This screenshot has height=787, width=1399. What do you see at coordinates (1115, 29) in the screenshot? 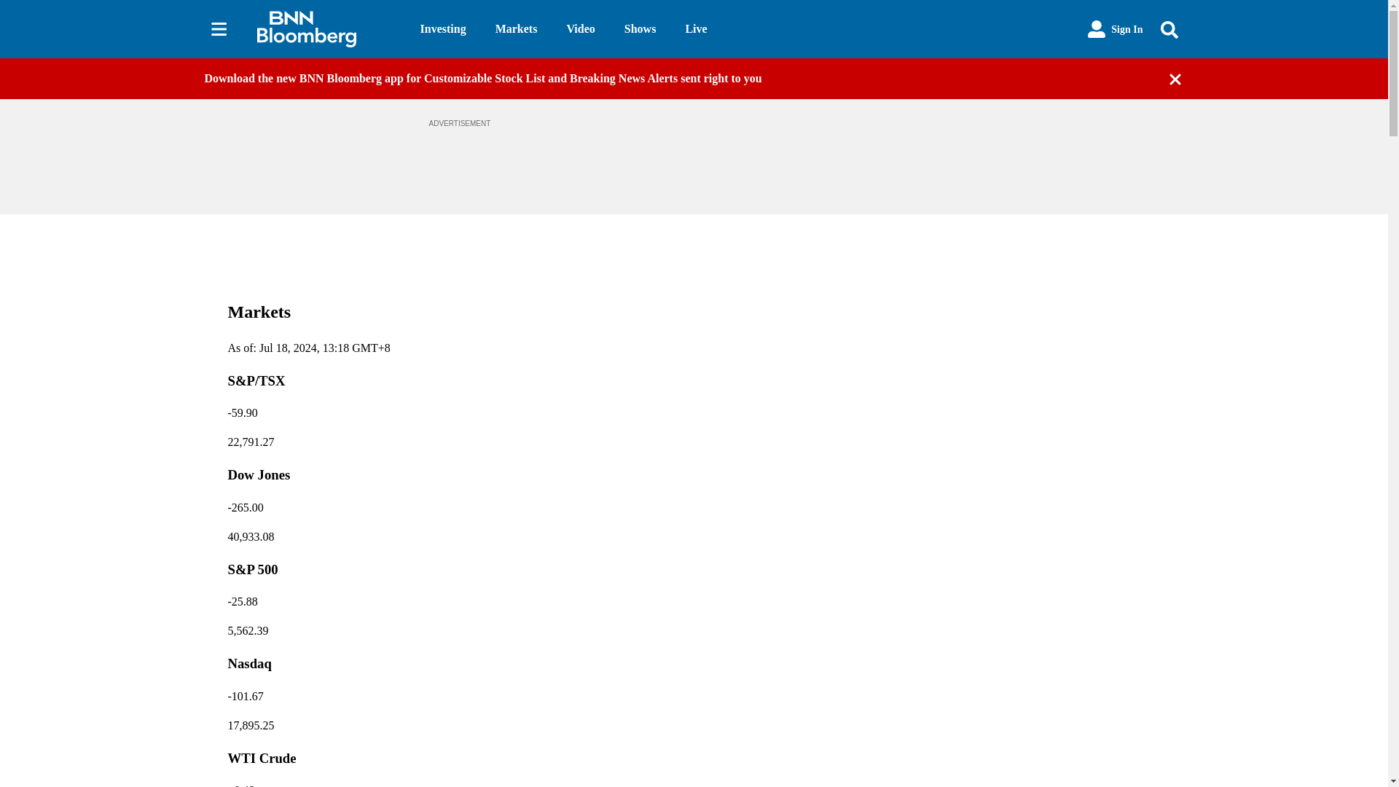
I see `Sign In` at bounding box center [1115, 29].